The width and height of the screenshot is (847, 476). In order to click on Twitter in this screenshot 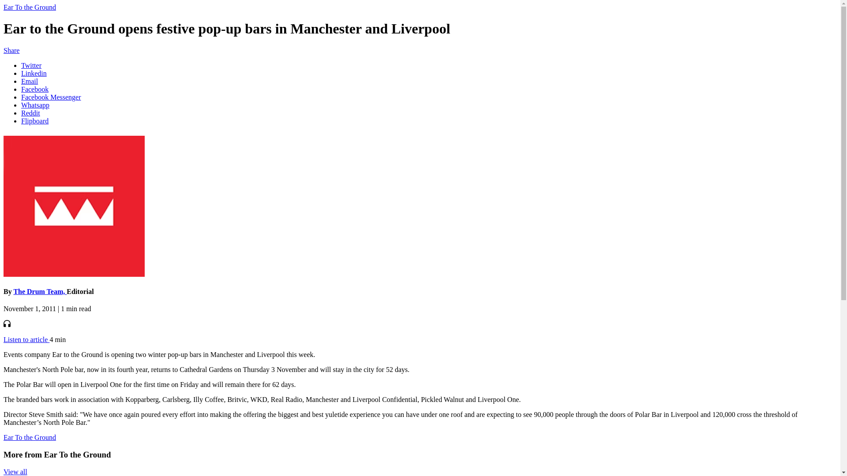, I will do `click(31, 65)`.